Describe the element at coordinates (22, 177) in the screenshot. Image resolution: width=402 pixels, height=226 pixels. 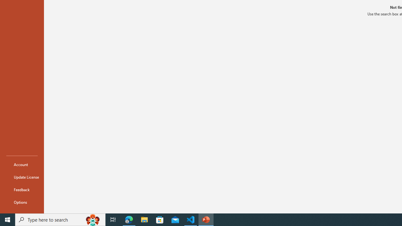
I see `Update License` at that location.